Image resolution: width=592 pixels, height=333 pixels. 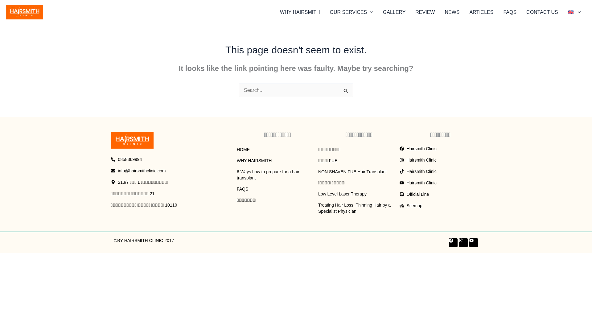 I want to click on OUR SERVICES, so click(x=351, y=12).